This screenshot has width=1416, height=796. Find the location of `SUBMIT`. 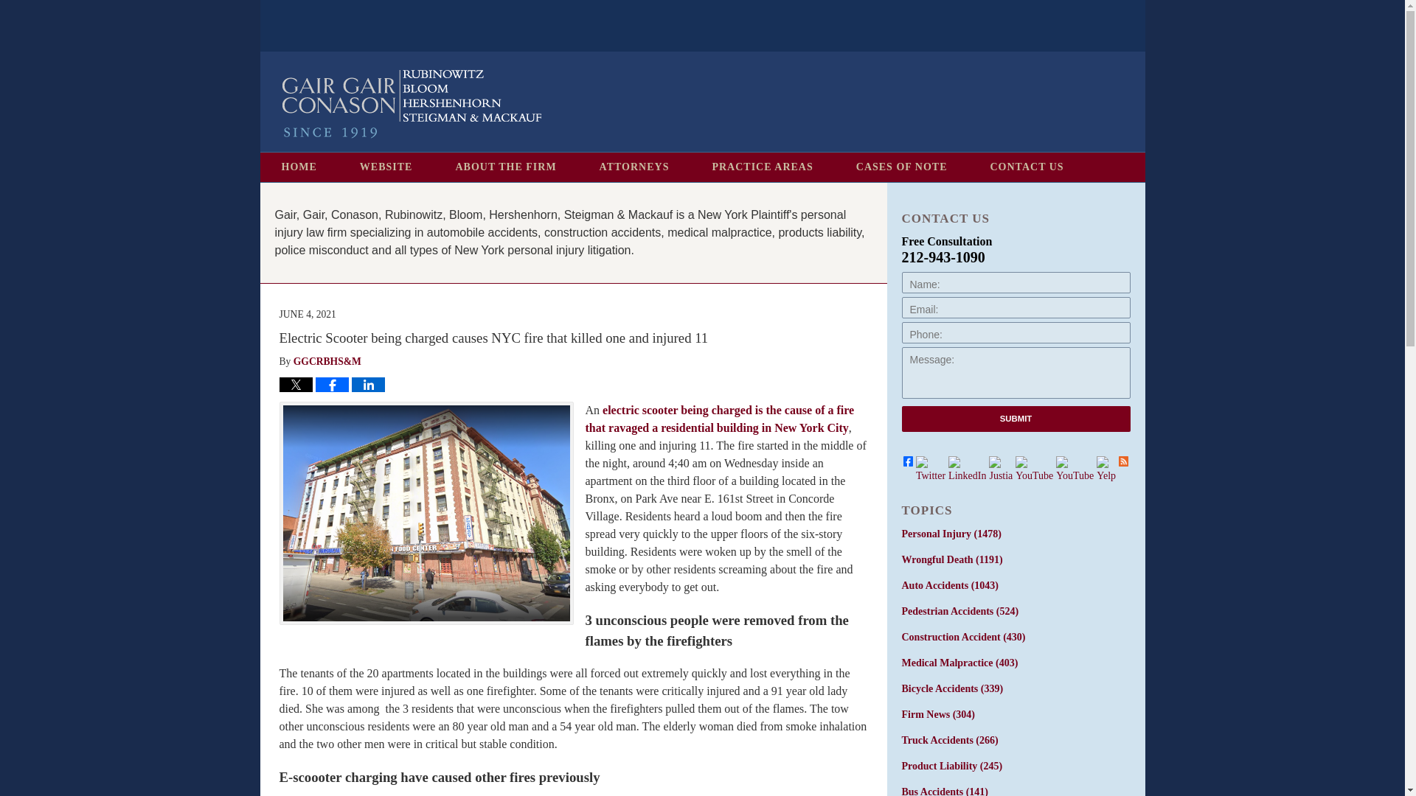

SUBMIT is located at coordinates (1015, 419).